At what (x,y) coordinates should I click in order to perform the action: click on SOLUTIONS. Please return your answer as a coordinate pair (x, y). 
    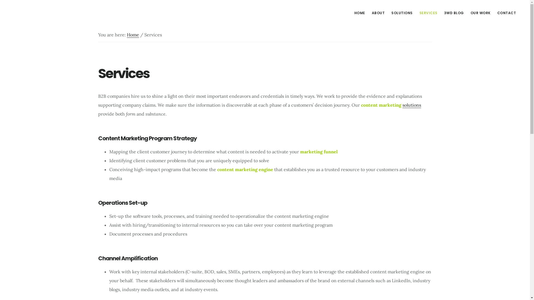
    Looking at the image, I should click on (402, 13).